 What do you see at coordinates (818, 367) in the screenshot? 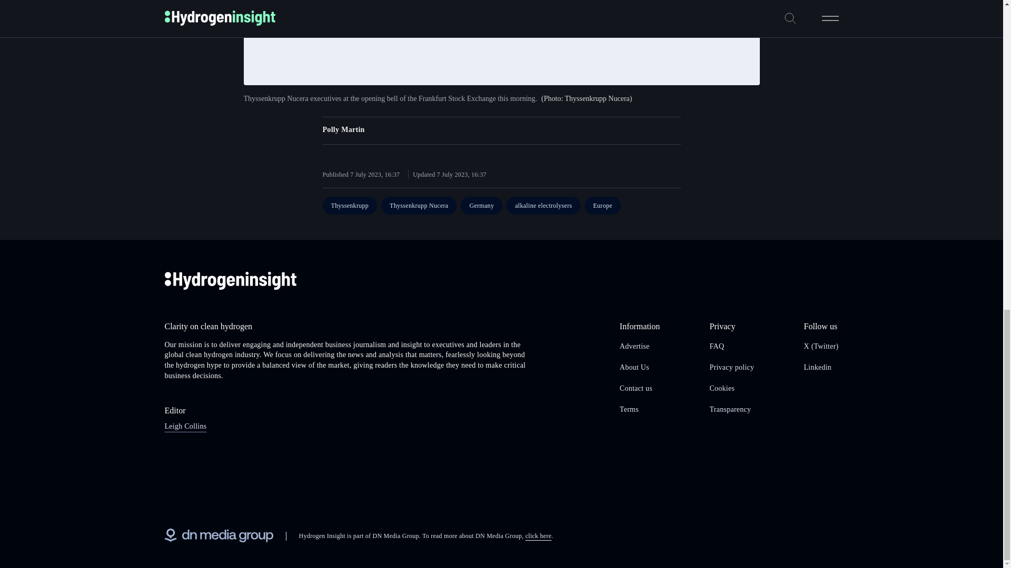
I see `Linkedin` at bounding box center [818, 367].